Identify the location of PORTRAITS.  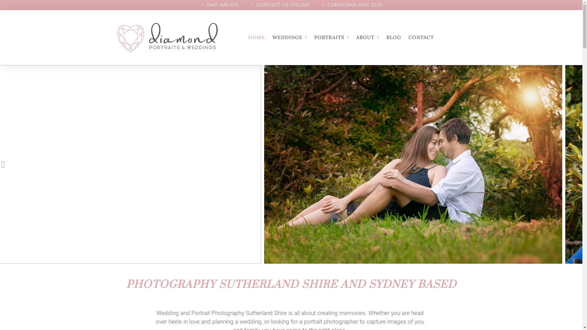
(331, 37).